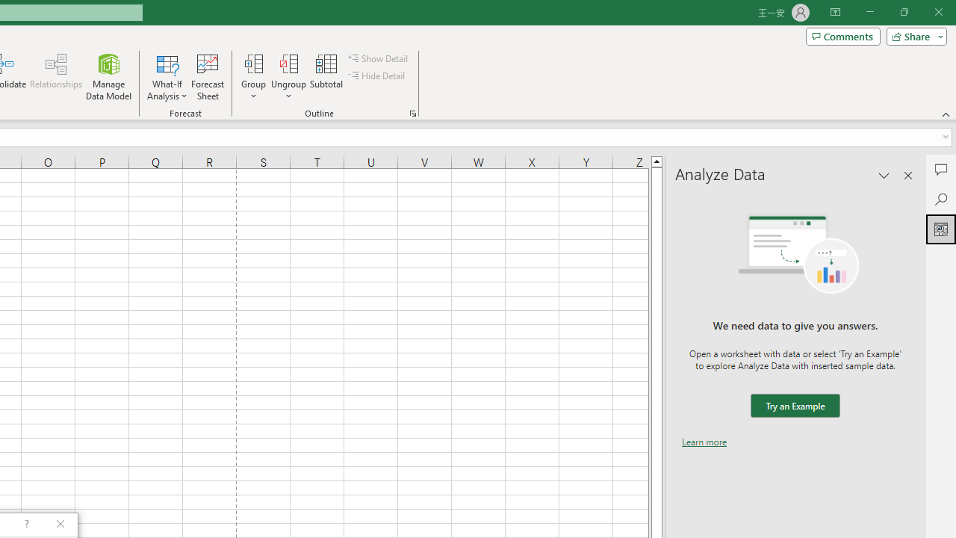  I want to click on What-If Analysis, so click(167, 76).